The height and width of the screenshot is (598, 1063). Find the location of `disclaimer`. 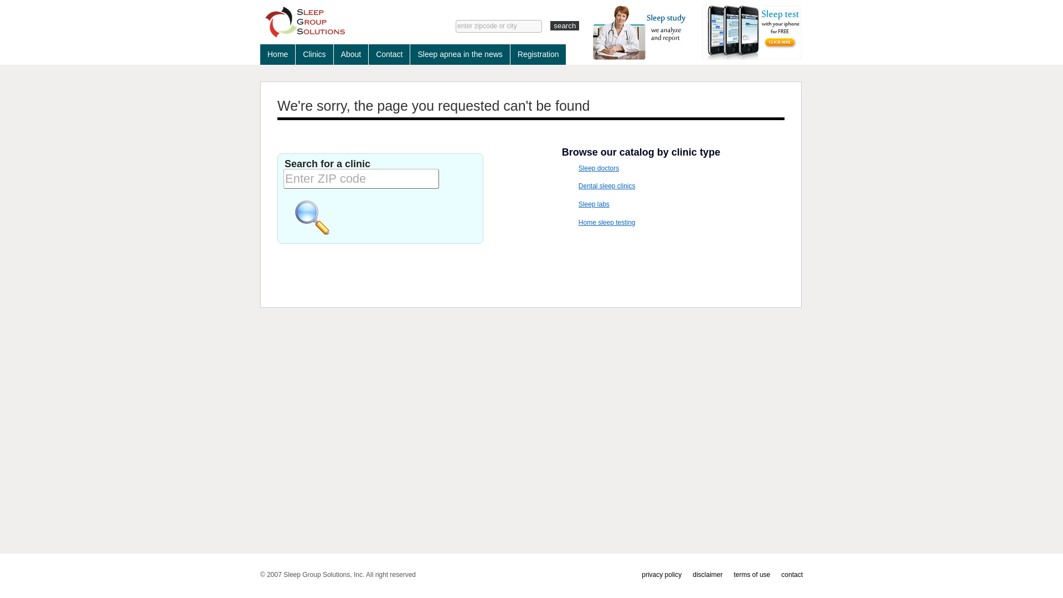

disclaimer is located at coordinates (708, 575).